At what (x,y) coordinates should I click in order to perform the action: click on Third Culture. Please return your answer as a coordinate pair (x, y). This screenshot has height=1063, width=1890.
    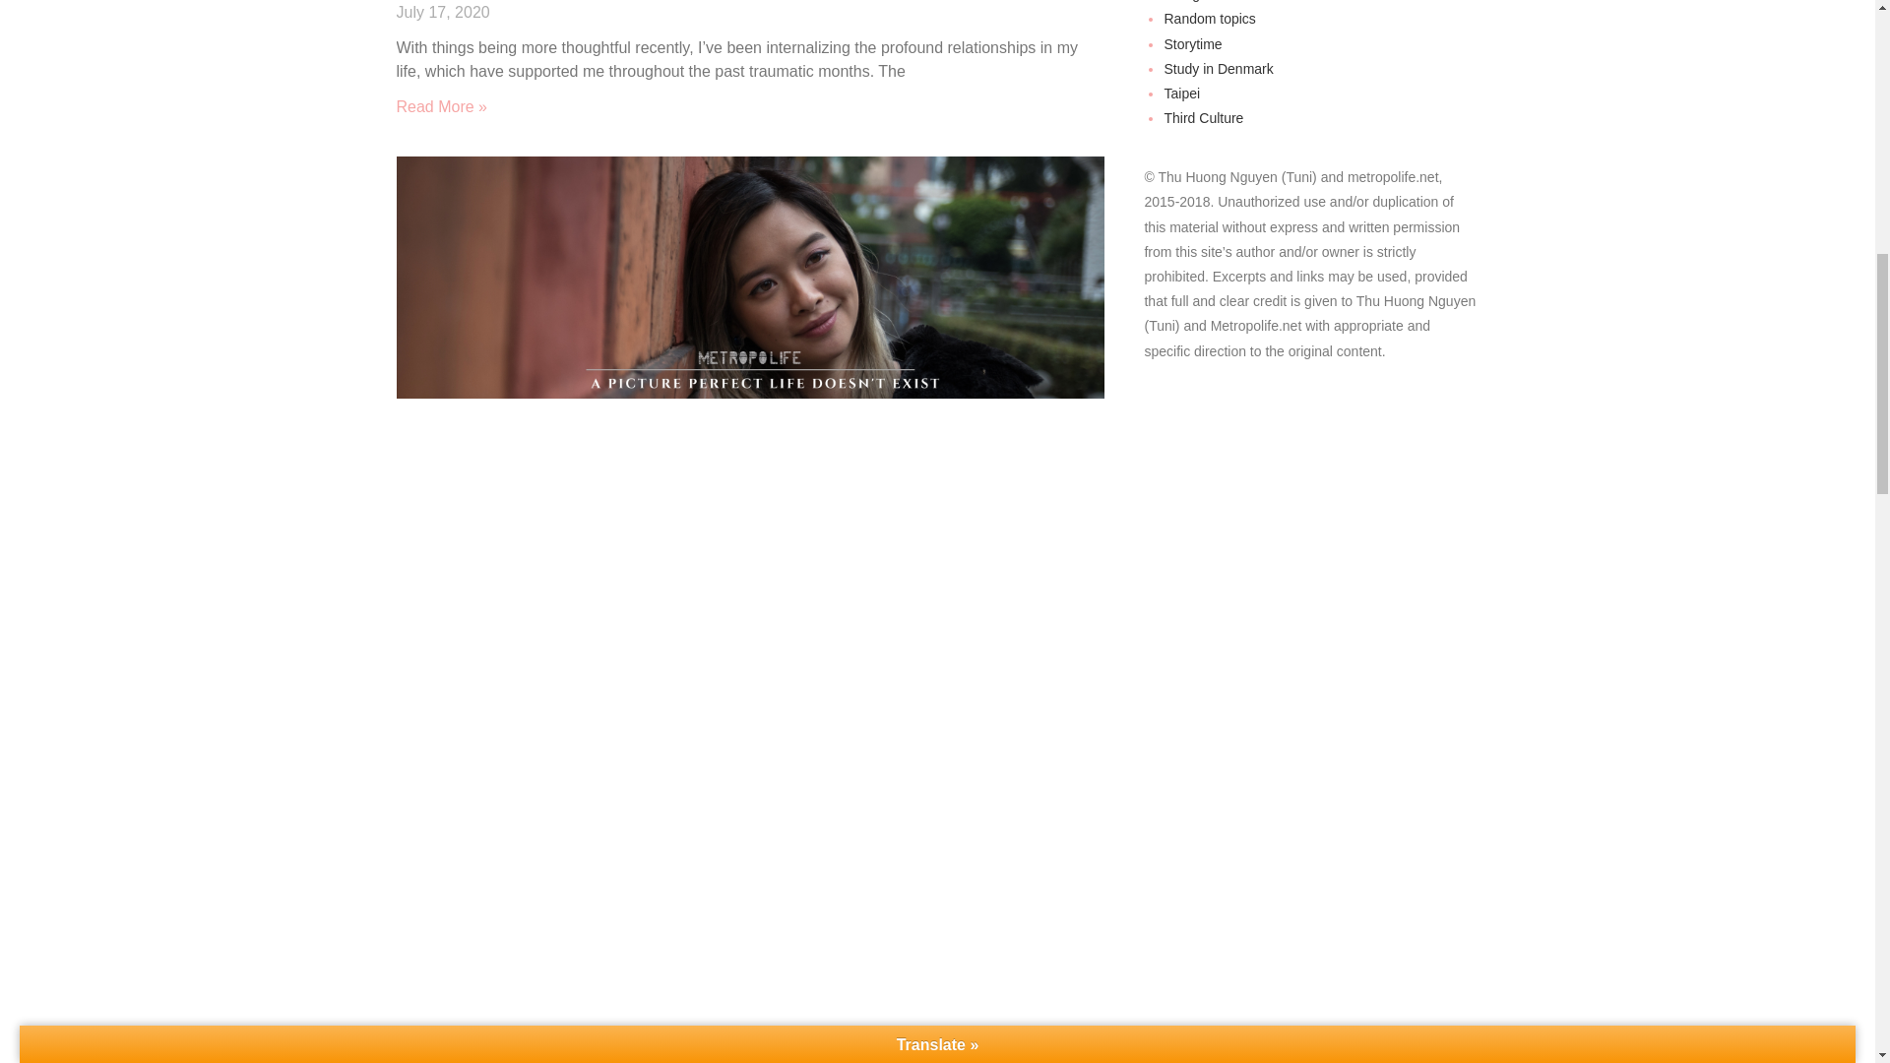
    Looking at the image, I should click on (1203, 118).